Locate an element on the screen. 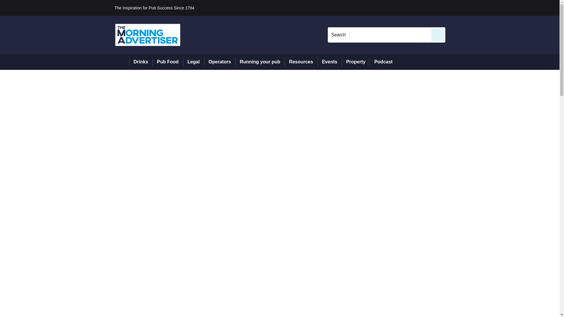 The width and height of the screenshot is (564, 317). Sign out is located at coordinates (455, 8).